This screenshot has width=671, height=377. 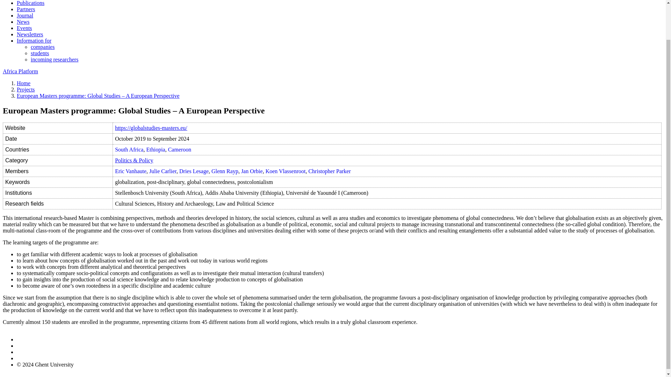 I want to click on News, so click(x=23, y=22).